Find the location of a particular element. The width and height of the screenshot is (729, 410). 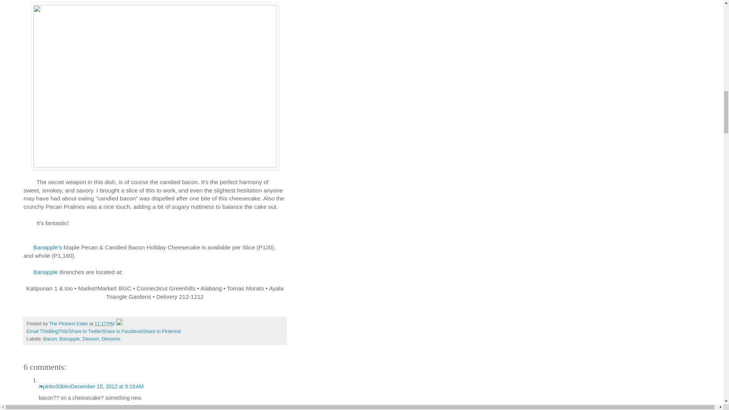

Reply is located at coordinates (46, 408).